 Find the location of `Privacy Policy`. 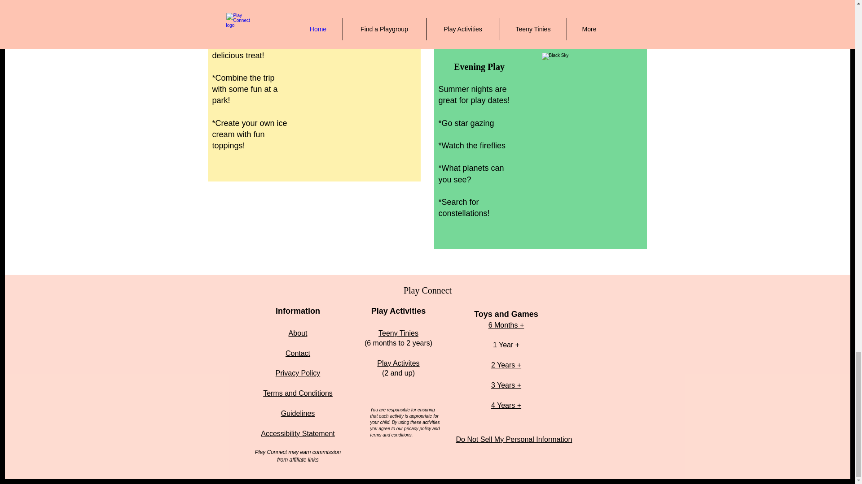

Privacy Policy is located at coordinates (298, 373).